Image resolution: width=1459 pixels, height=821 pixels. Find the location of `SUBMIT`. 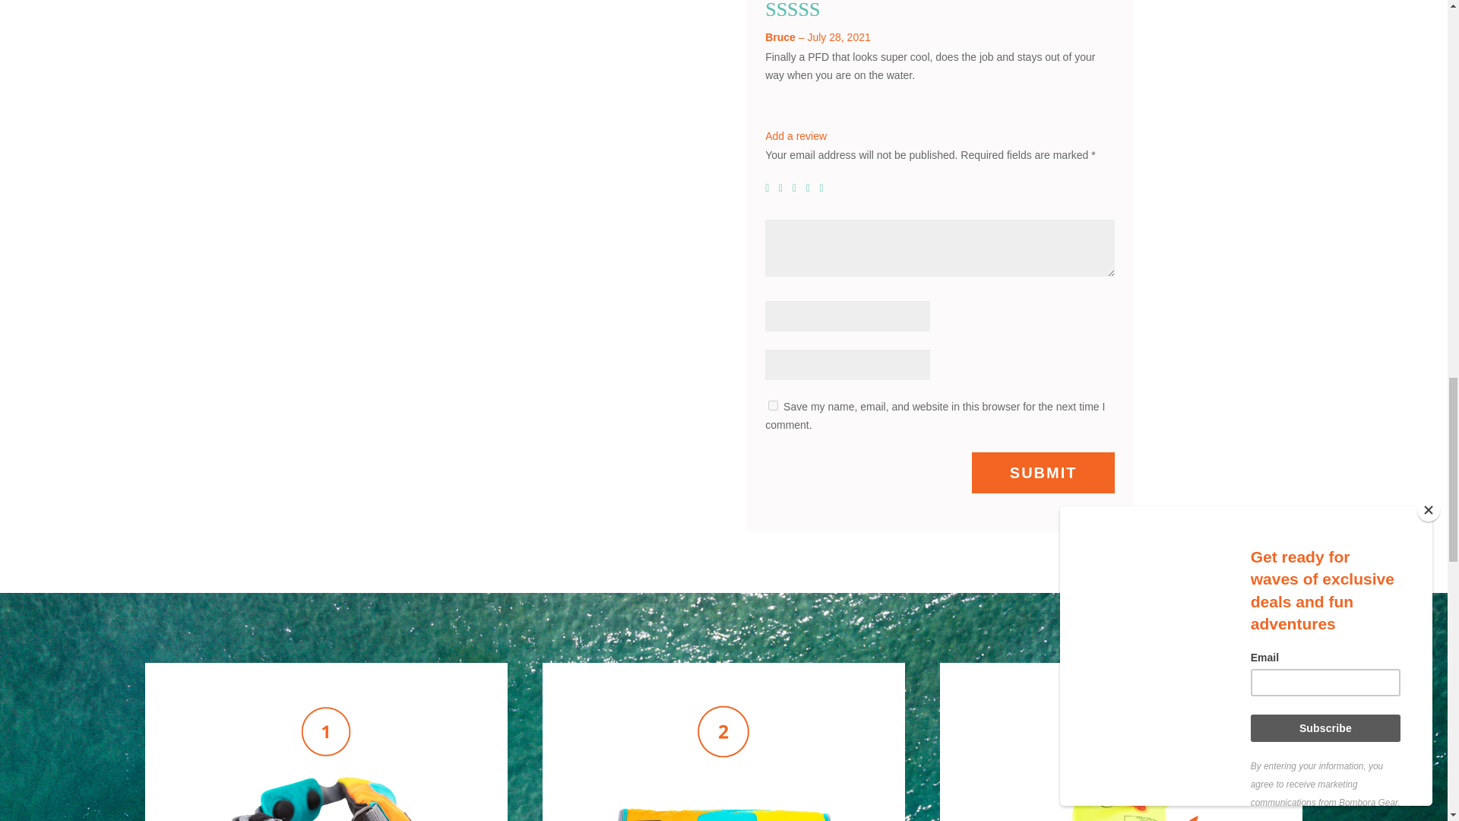

SUBMIT is located at coordinates (1043, 473).